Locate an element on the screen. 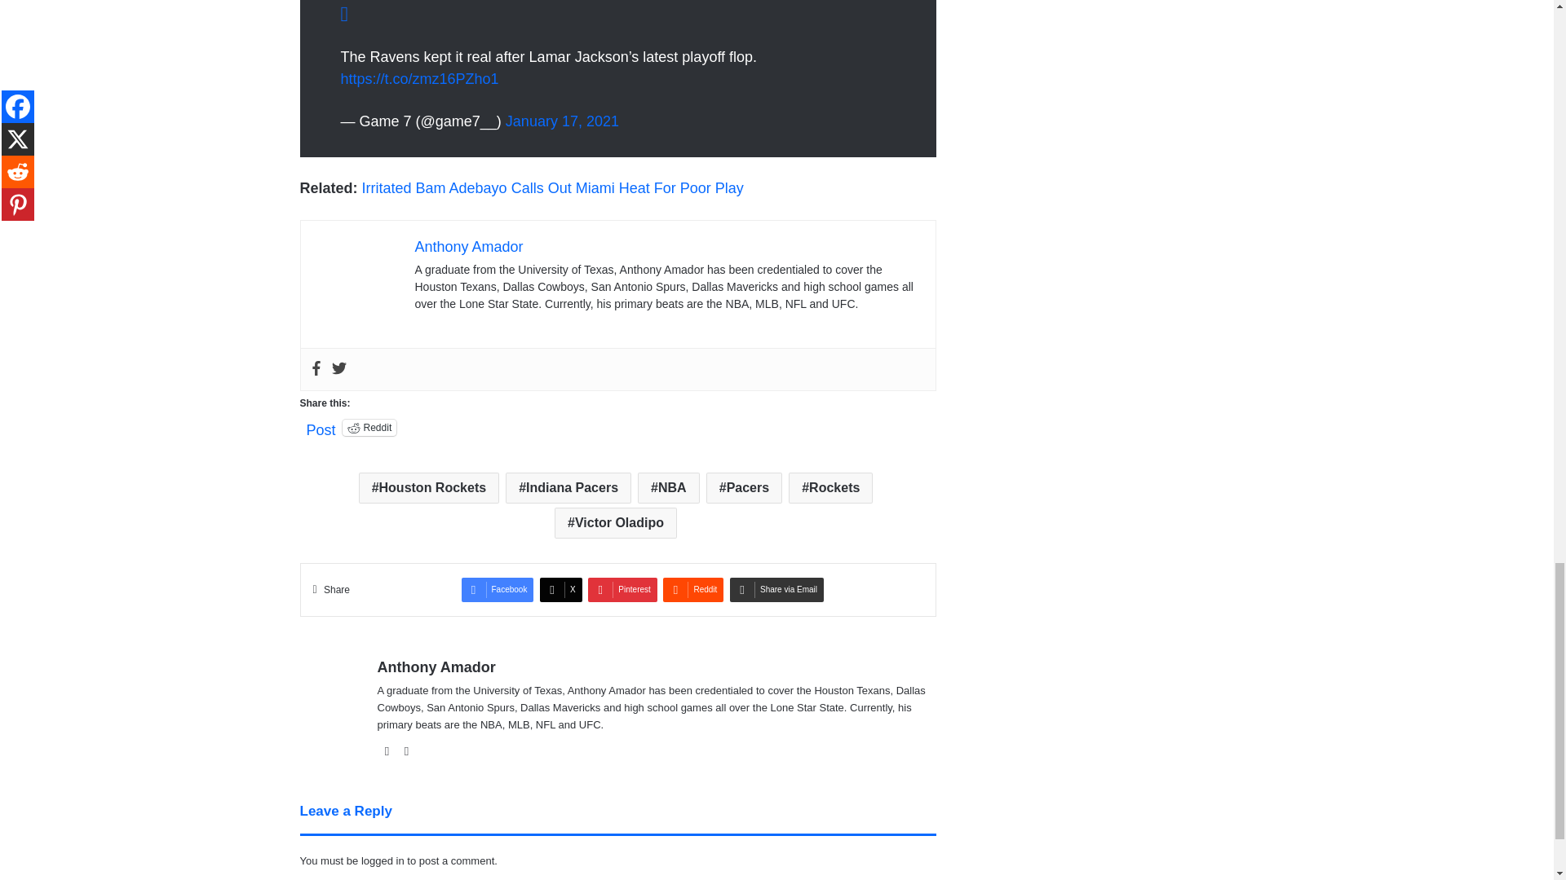 The width and height of the screenshot is (1566, 880). January 17, 2021 is located at coordinates (562, 121).